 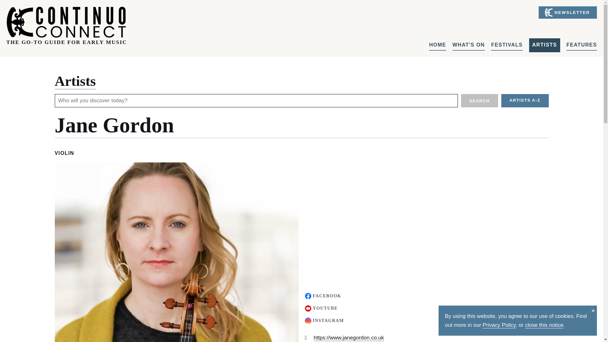 I want to click on FEATURES, so click(x=582, y=45).